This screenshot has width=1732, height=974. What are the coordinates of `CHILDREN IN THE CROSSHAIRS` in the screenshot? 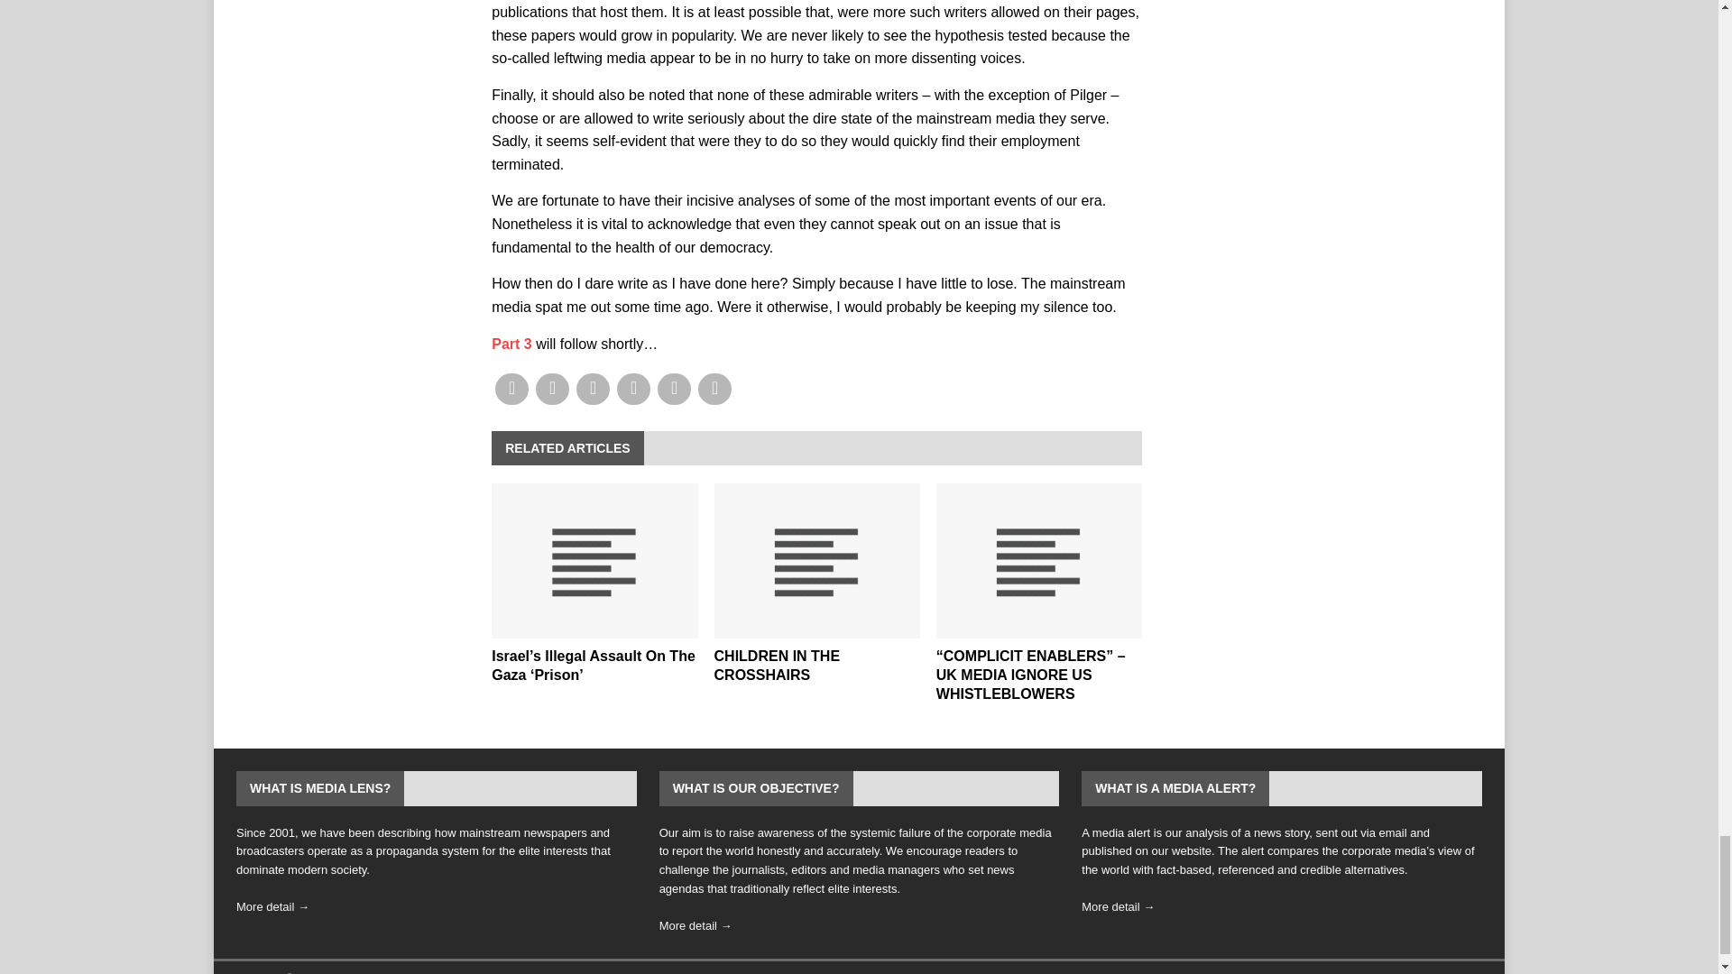 It's located at (816, 561).